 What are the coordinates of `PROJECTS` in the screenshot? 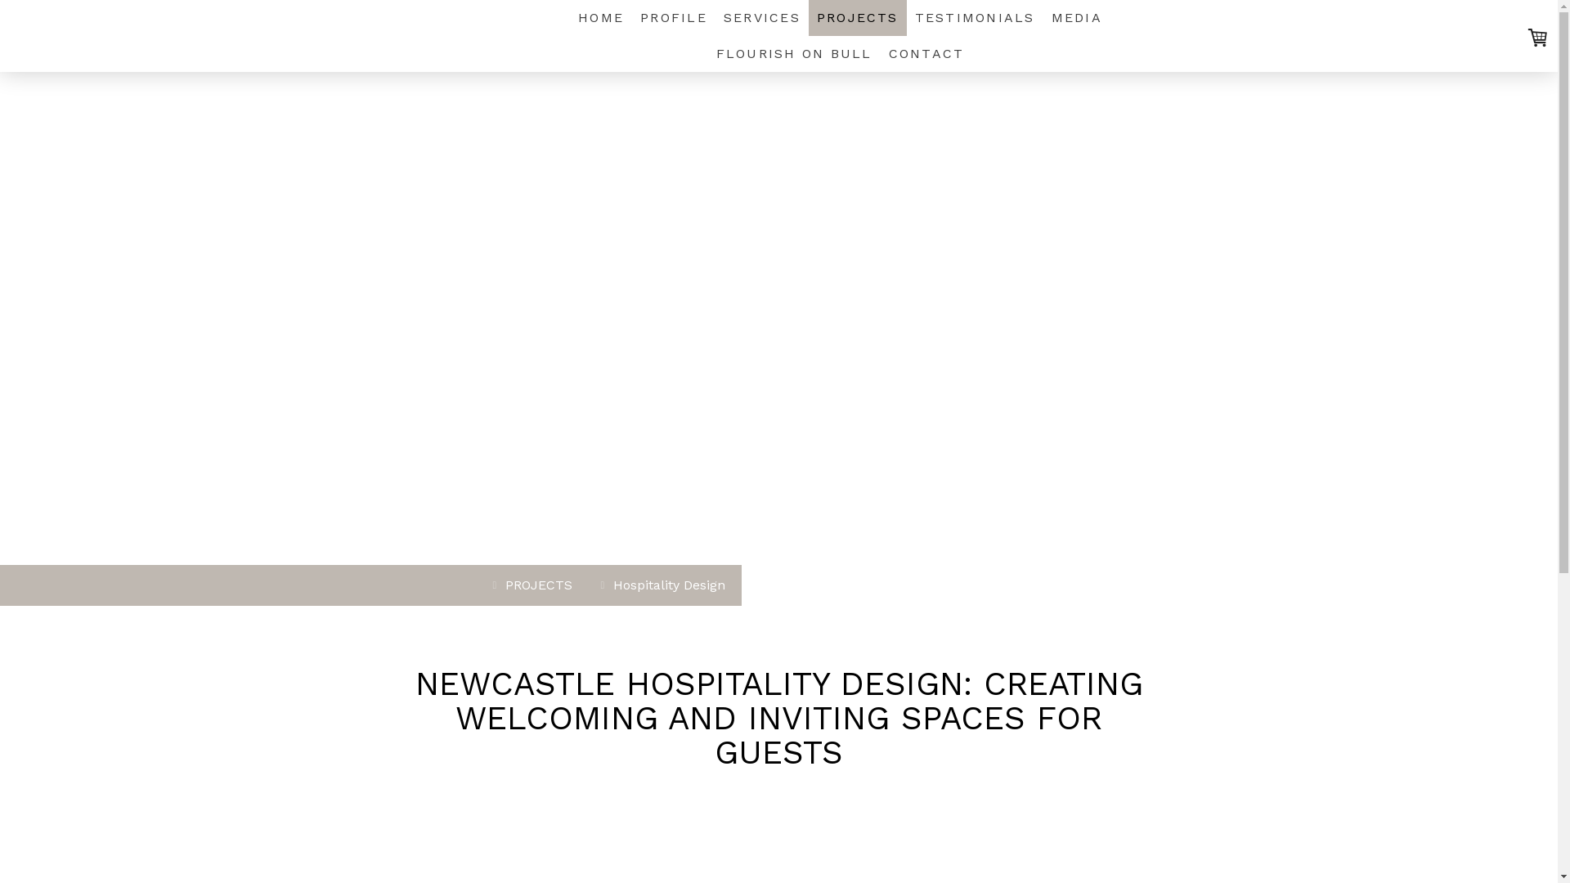 It's located at (535, 585).